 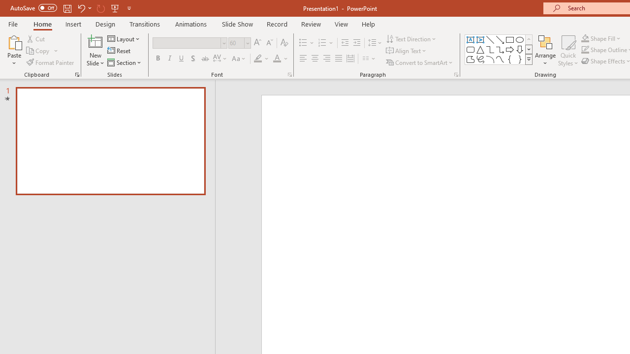 What do you see at coordinates (500, 39) in the screenshot?
I see `Line Arrow` at bounding box center [500, 39].